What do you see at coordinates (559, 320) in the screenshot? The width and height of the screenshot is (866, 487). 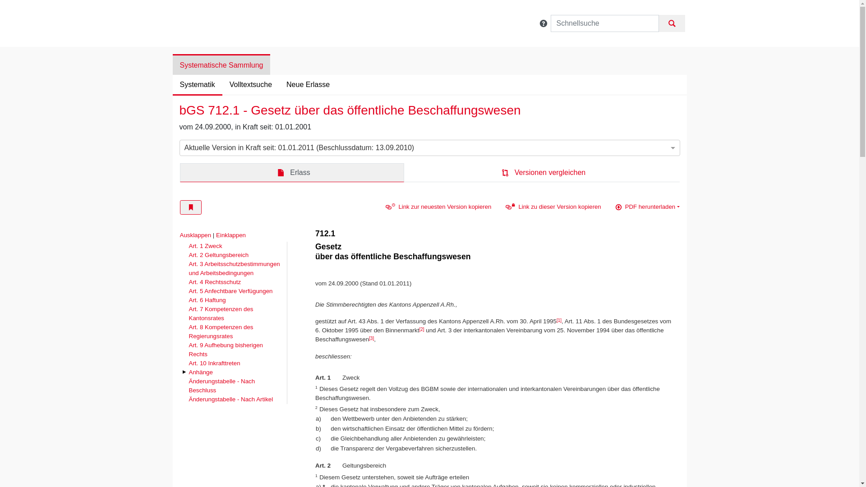 I see `[1]` at bounding box center [559, 320].